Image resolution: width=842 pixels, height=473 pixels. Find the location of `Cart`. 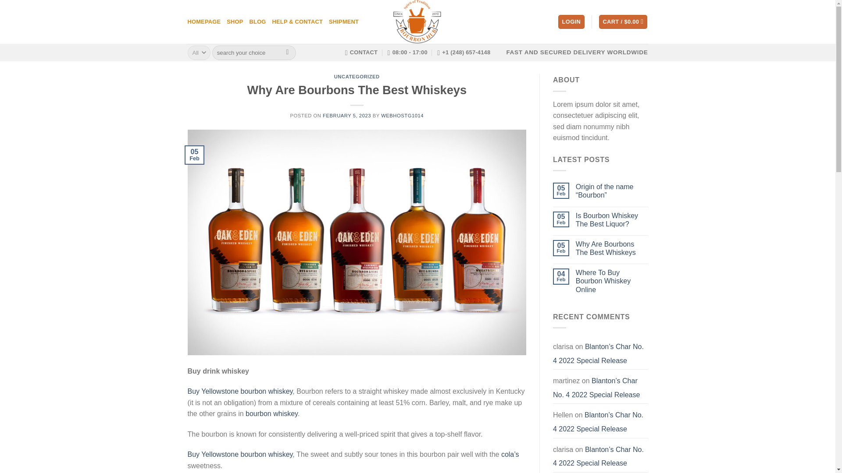

Cart is located at coordinates (623, 22).